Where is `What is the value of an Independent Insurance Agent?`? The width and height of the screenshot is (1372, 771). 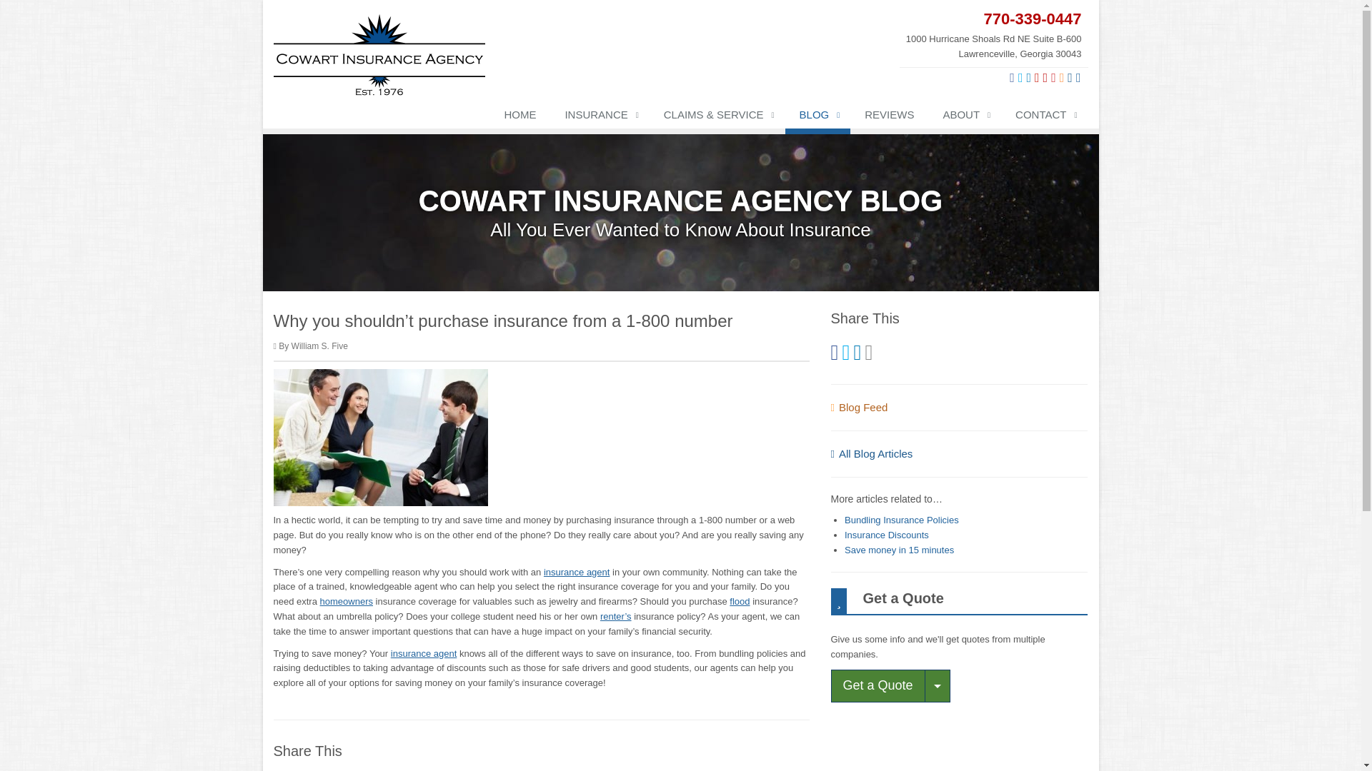
What is the value of an Independent Insurance Agent? is located at coordinates (424, 654).